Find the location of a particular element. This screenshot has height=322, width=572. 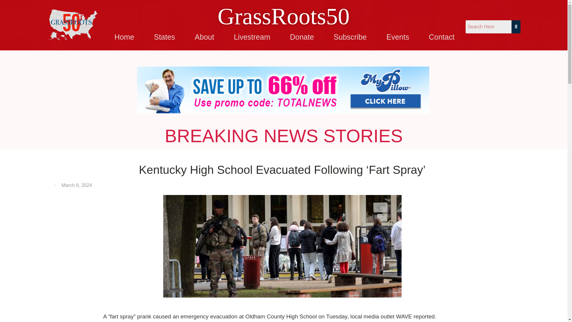

About is located at coordinates (204, 37).